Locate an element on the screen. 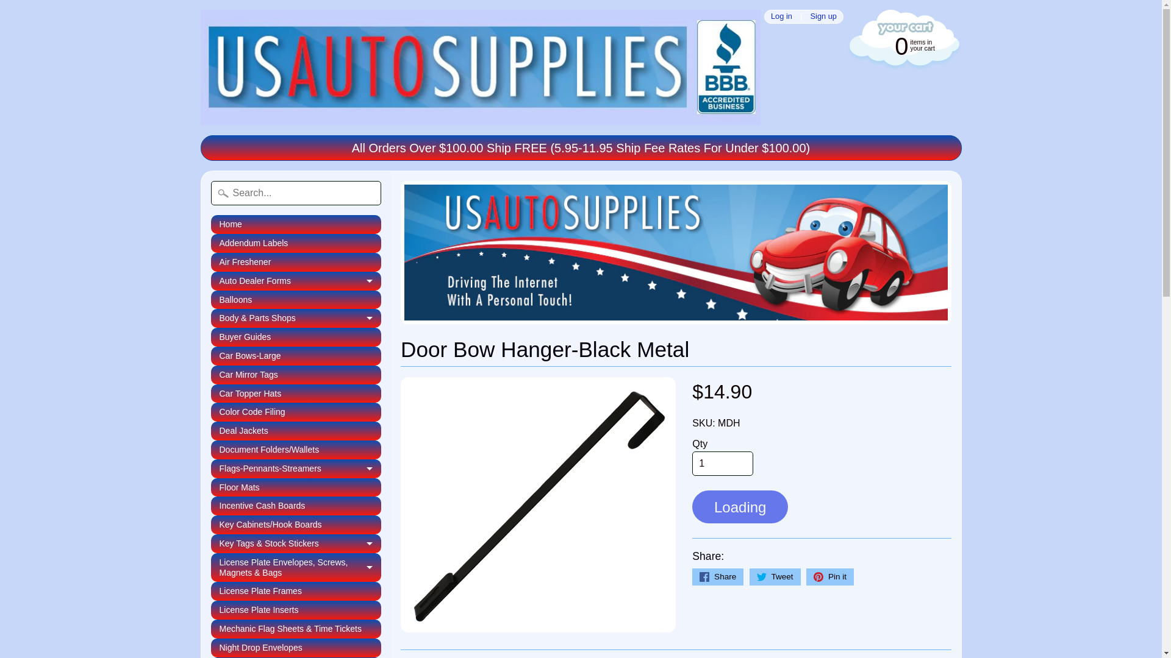 The height and width of the screenshot is (658, 1171). US AUTO SUPPLIES is located at coordinates (480, 68).